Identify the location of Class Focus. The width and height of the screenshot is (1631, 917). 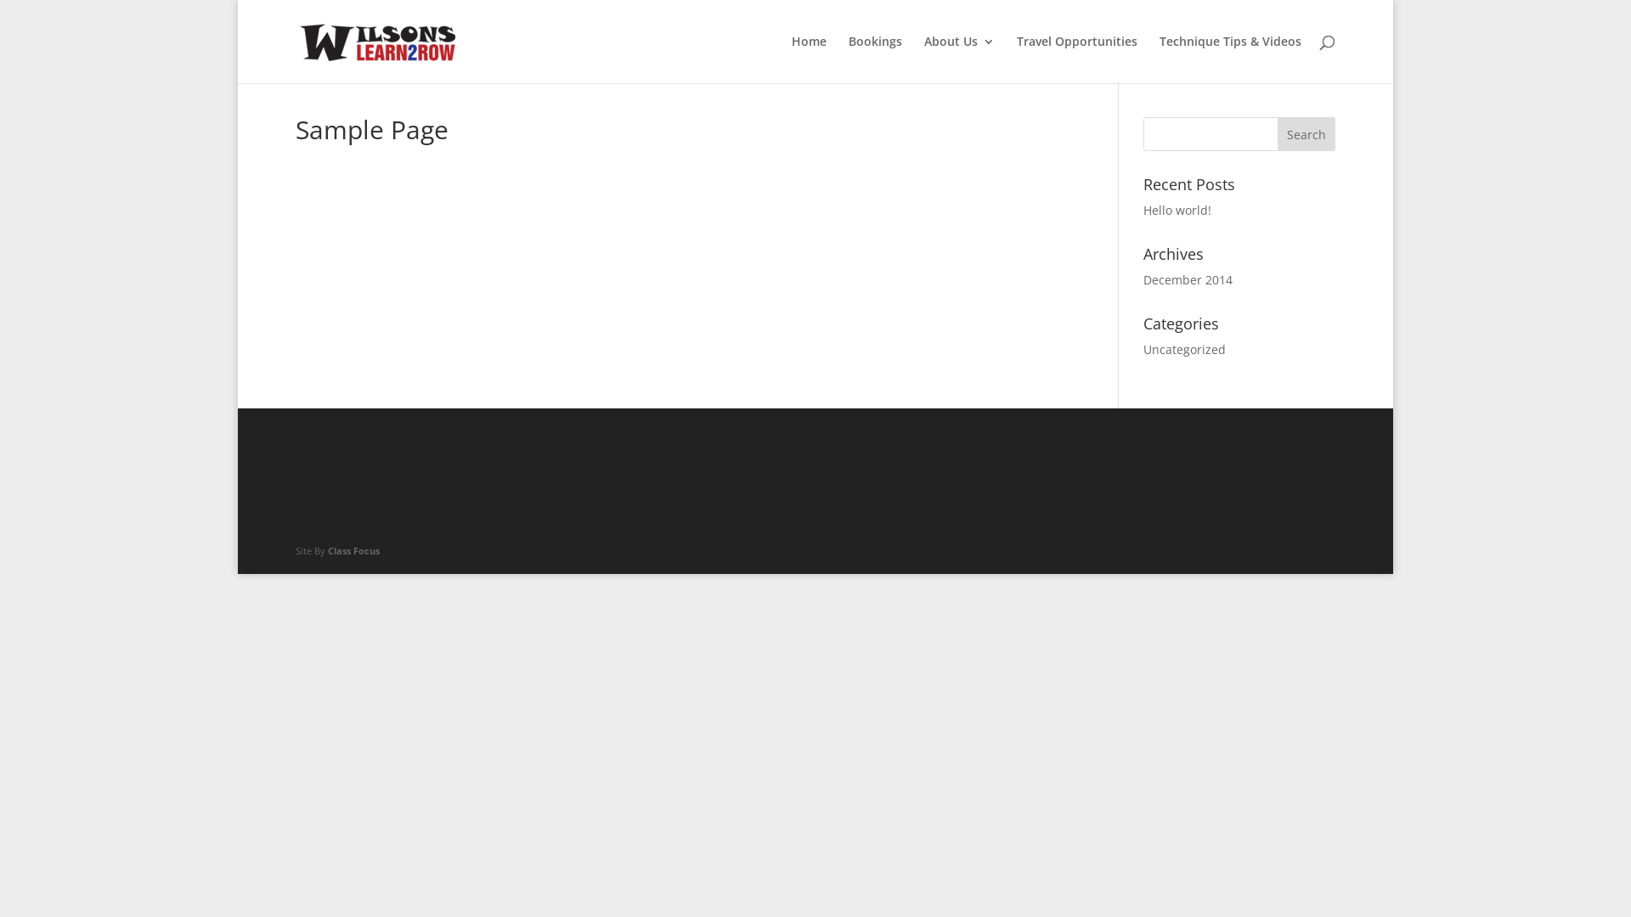
(353, 550).